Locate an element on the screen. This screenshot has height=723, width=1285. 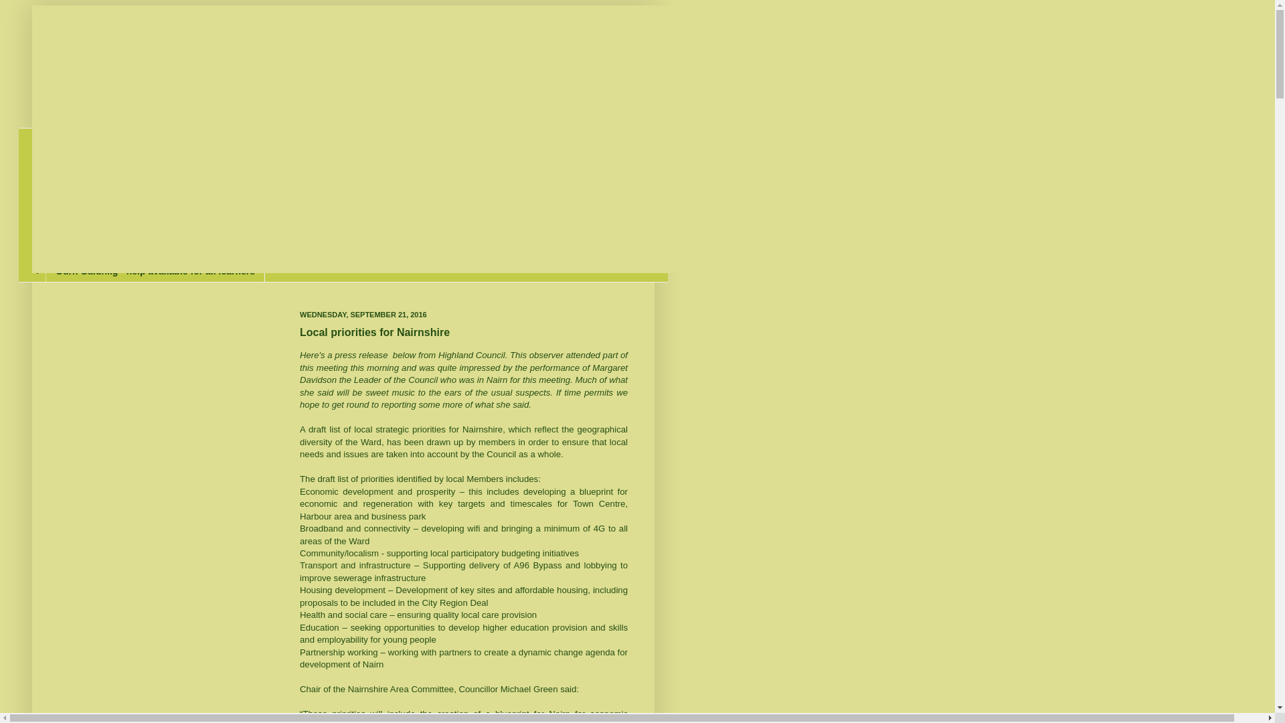
Gurn Youtube is located at coordinates (86, 183).